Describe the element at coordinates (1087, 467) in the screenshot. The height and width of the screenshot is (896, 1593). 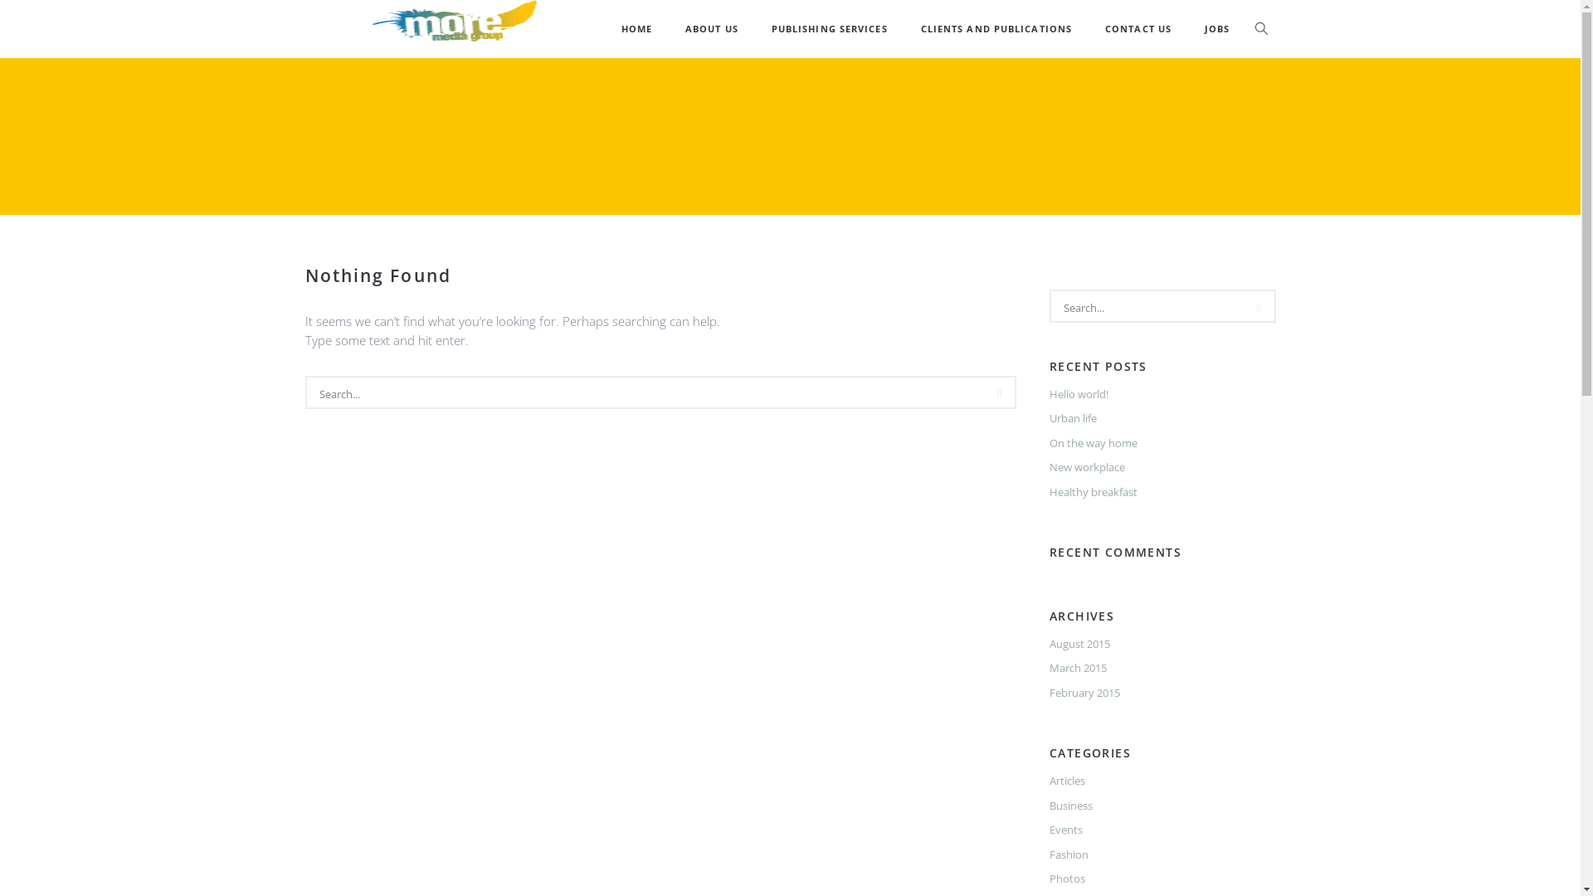
I see `New workplace` at that location.